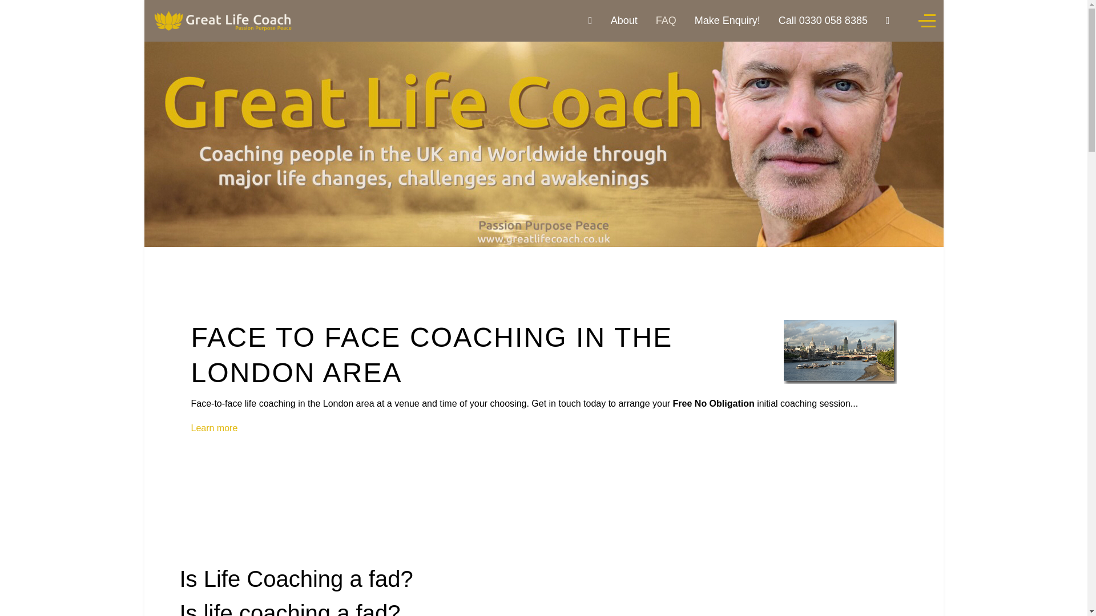 The image size is (1096, 616). I want to click on About, so click(623, 21).